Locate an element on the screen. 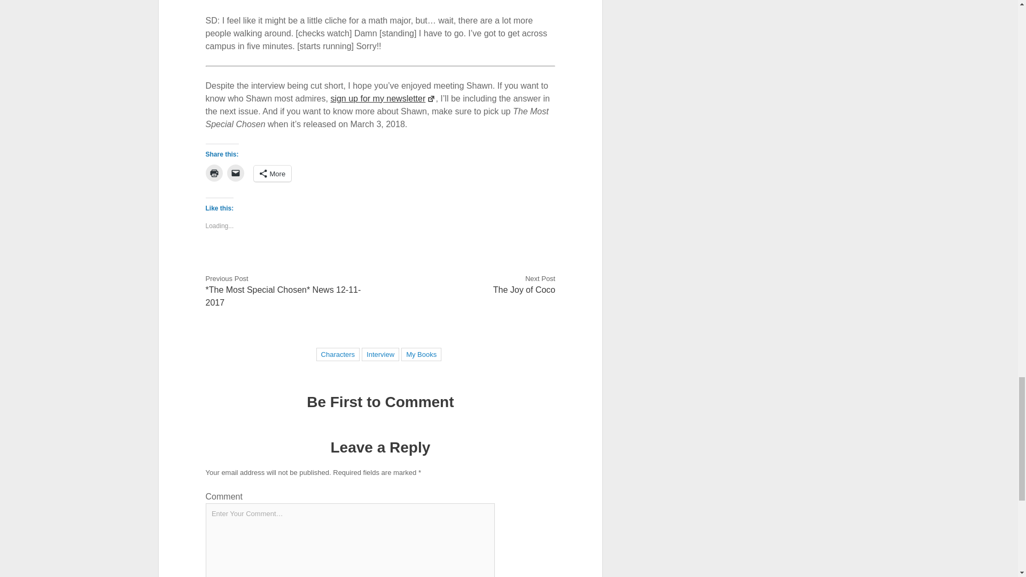 The image size is (1026, 577). Characters is located at coordinates (338, 355).